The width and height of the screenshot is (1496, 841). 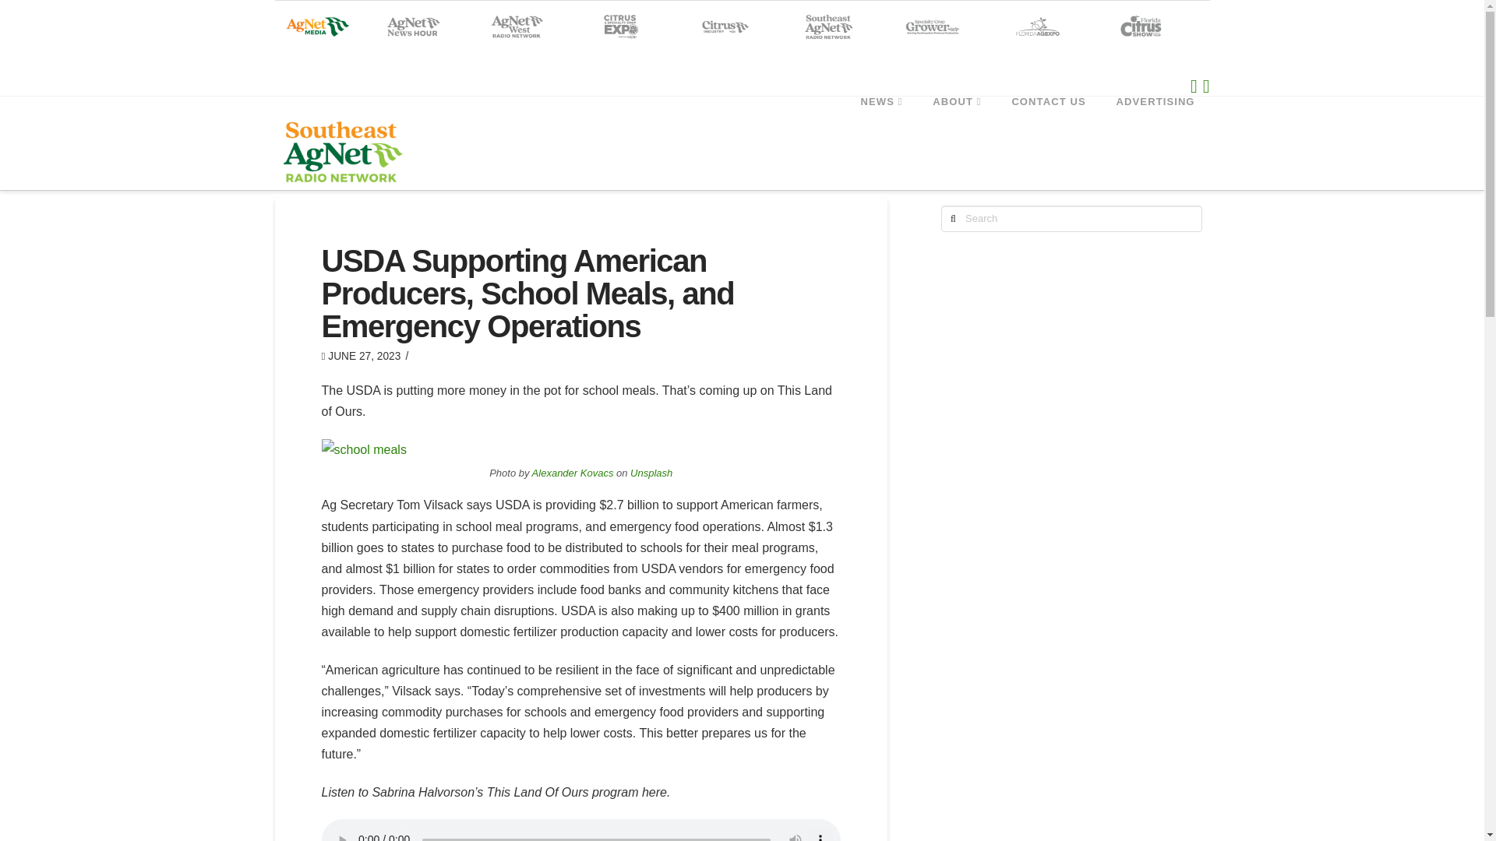 I want to click on ABOUT, so click(x=956, y=131).